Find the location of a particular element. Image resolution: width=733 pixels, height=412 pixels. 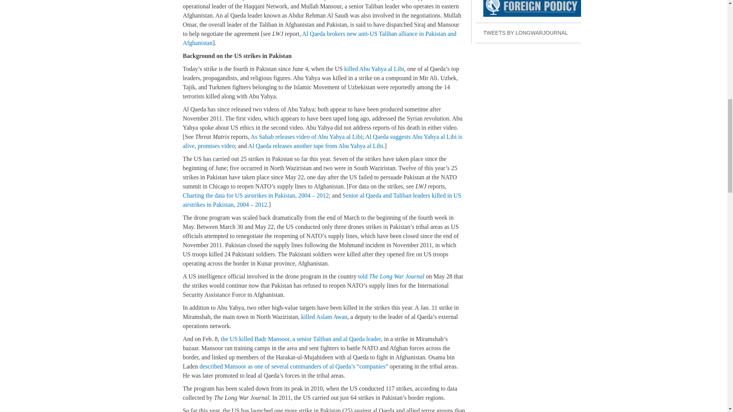

Al Qaeda suggests Abu Yahya al Libi is alive, promises video is located at coordinates (391, 276).